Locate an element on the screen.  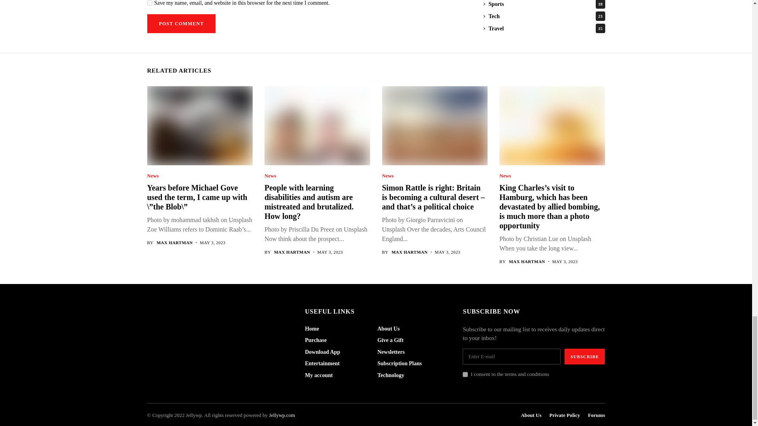
1 is located at coordinates (465, 374).